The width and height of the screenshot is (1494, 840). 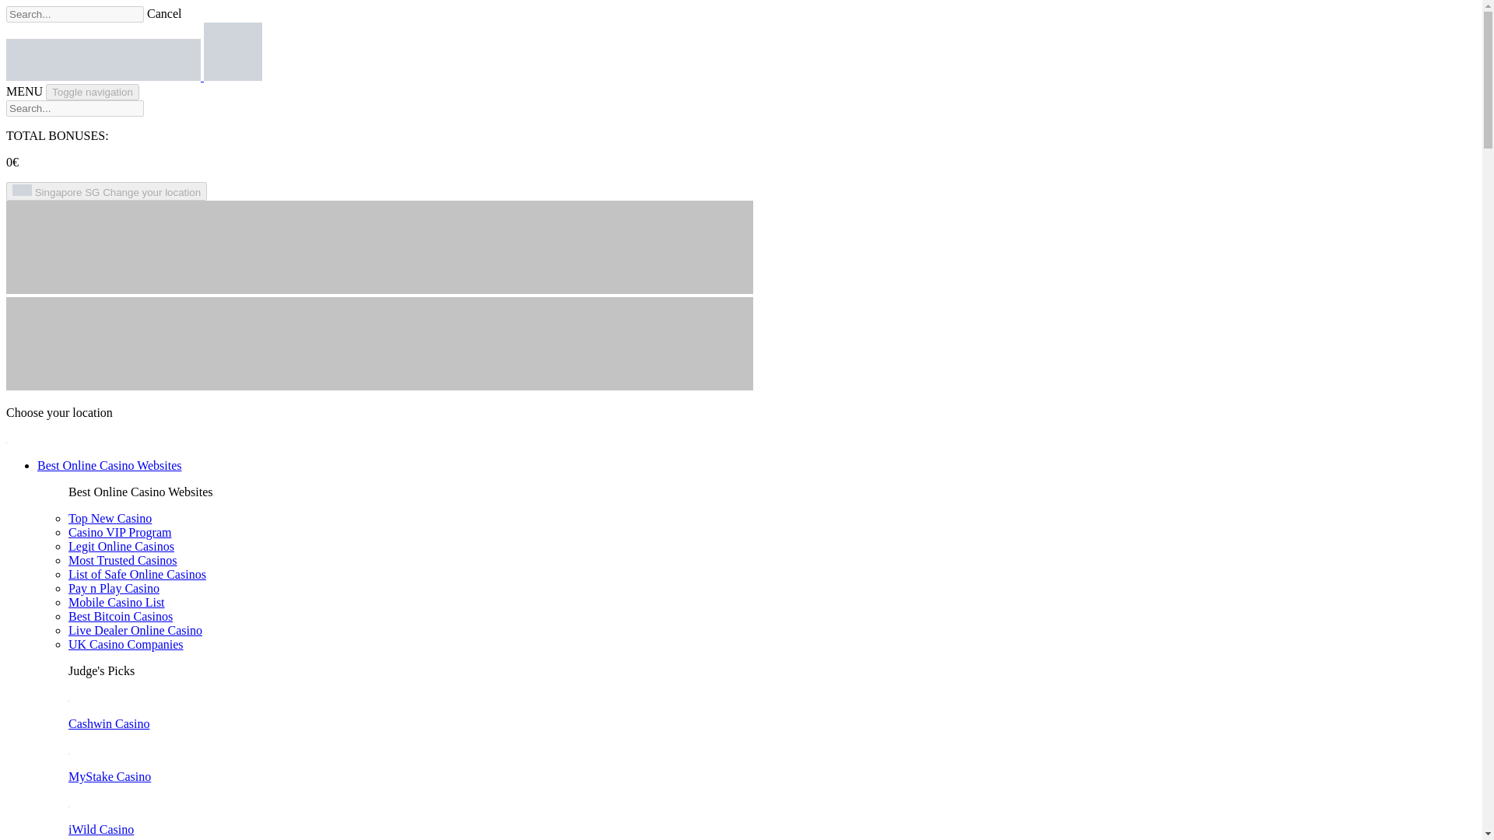 What do you see at coordinates (110, 518) in the screenshot?
I see `Top New Casino` at bounding box center [110, 518].